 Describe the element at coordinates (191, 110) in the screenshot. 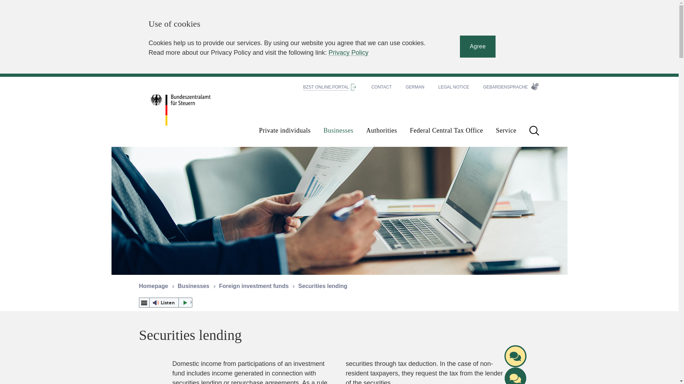

I see `to homepage` at that location.